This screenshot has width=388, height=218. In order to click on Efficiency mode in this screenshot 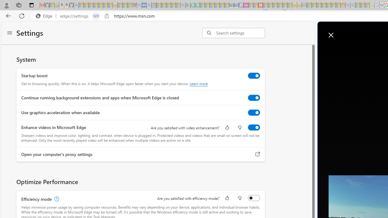, I will do `click(254, 198)`.